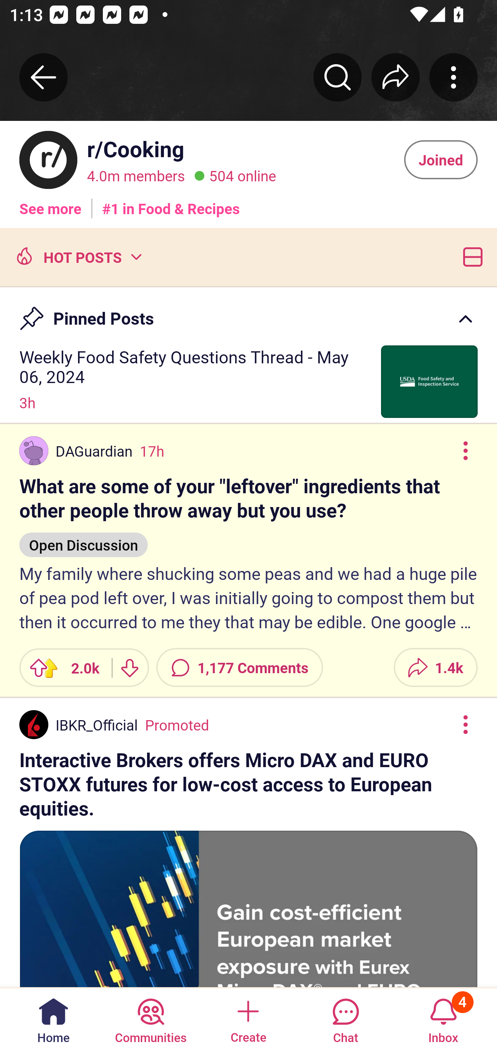  I want to click on Communities, so click(150, 1018).